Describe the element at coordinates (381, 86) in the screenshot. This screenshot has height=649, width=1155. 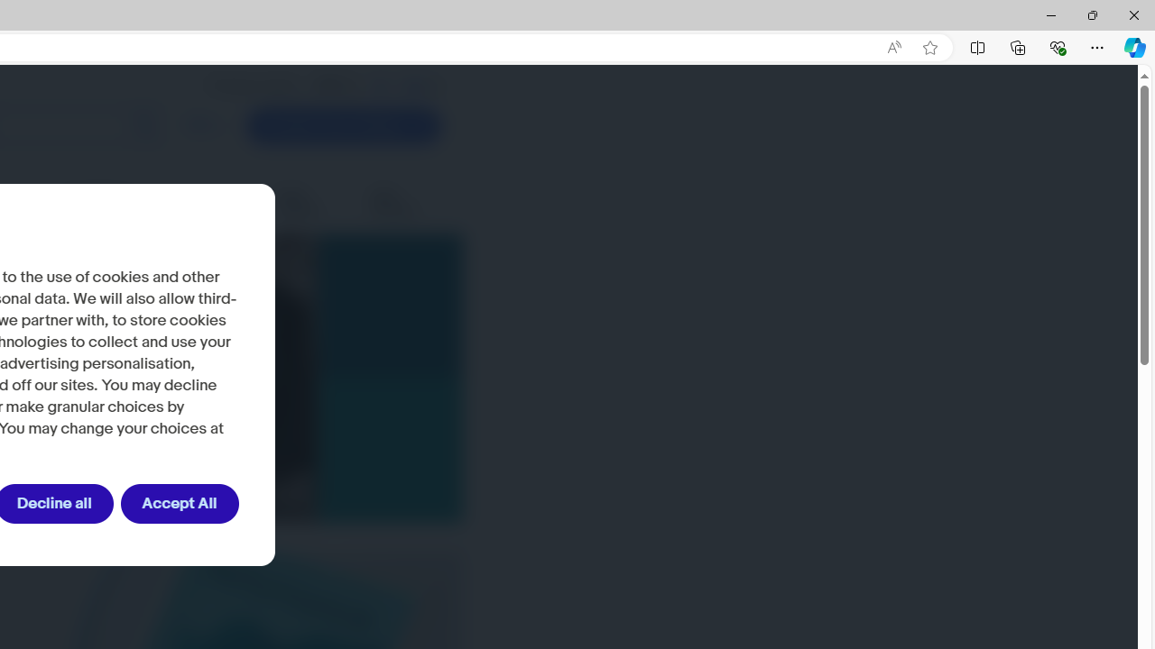
I see `IN` at that location.